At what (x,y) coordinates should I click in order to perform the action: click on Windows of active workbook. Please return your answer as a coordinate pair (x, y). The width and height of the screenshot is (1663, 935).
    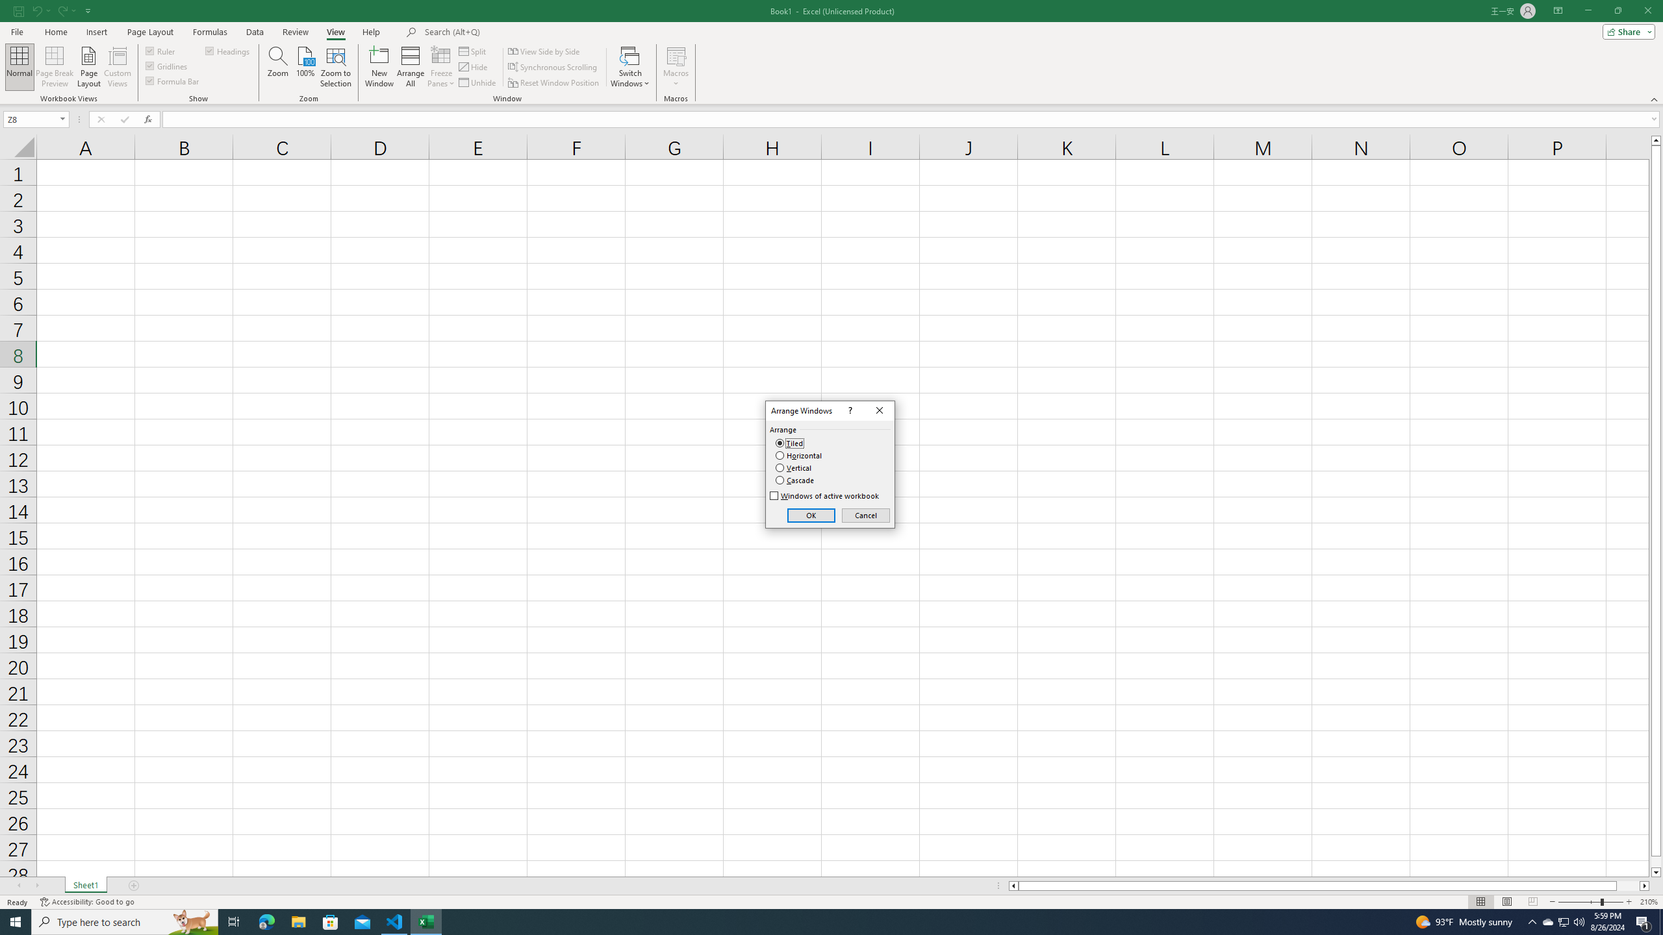
    Looking at the image, I should click on (825, 496).